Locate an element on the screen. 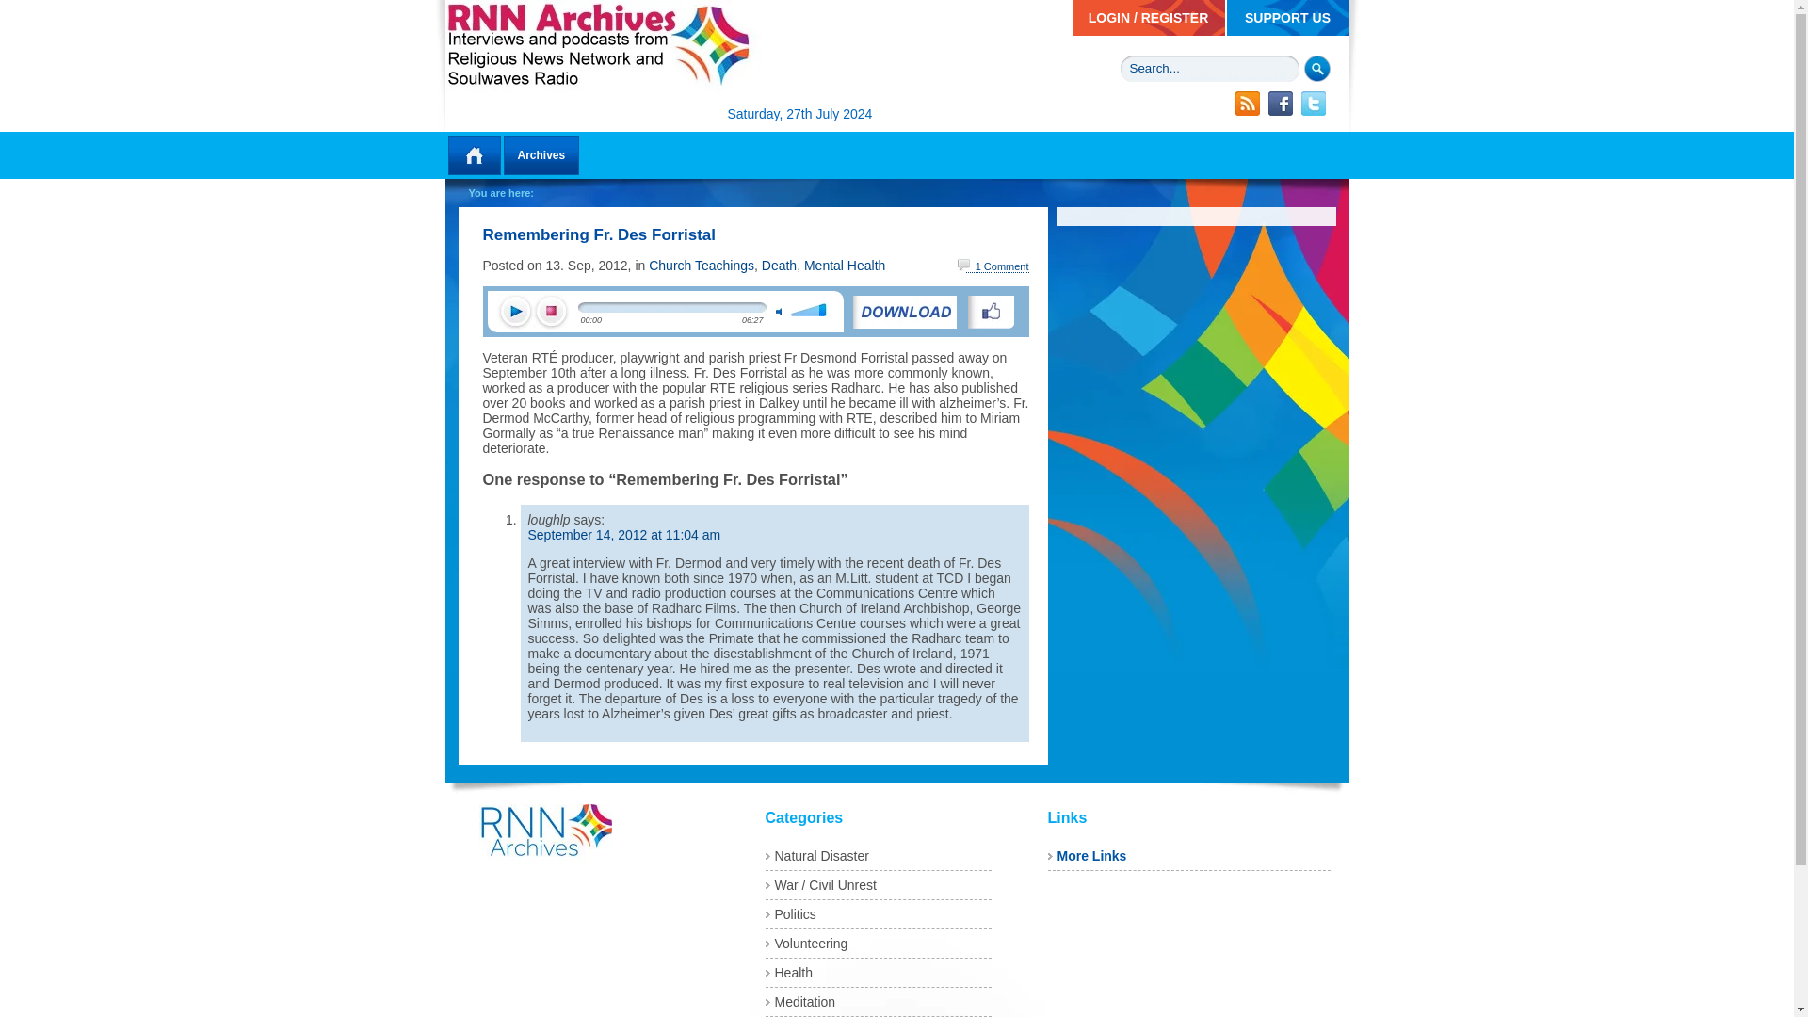  View all posts in Health is located at coordinates (793, 972).